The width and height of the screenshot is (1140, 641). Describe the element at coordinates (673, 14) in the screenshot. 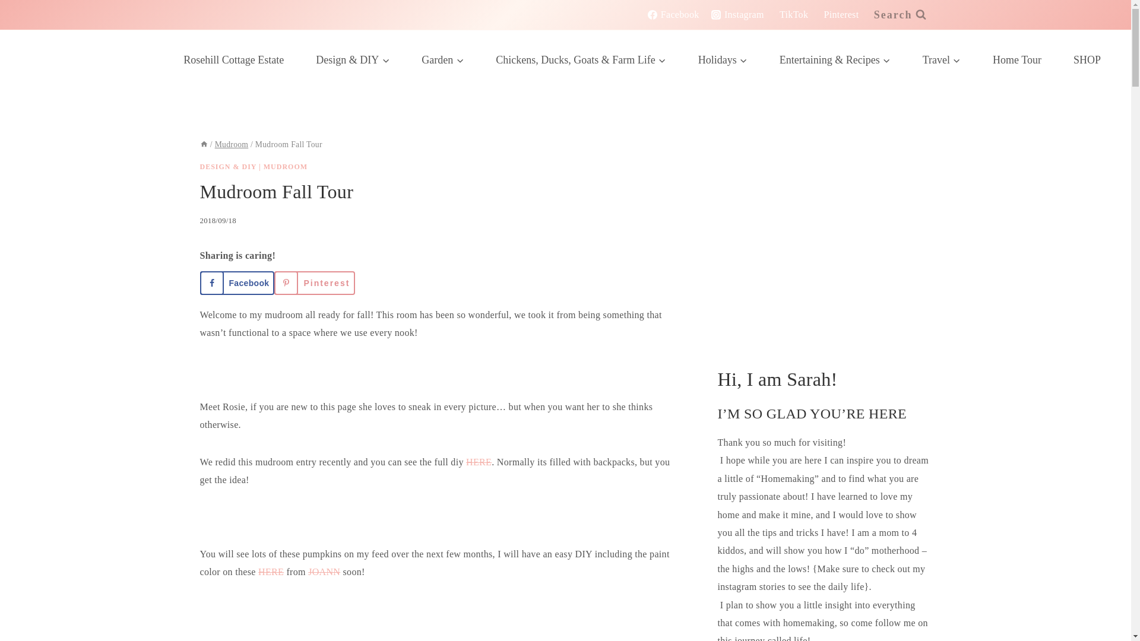

I see `Facebook` at that location.